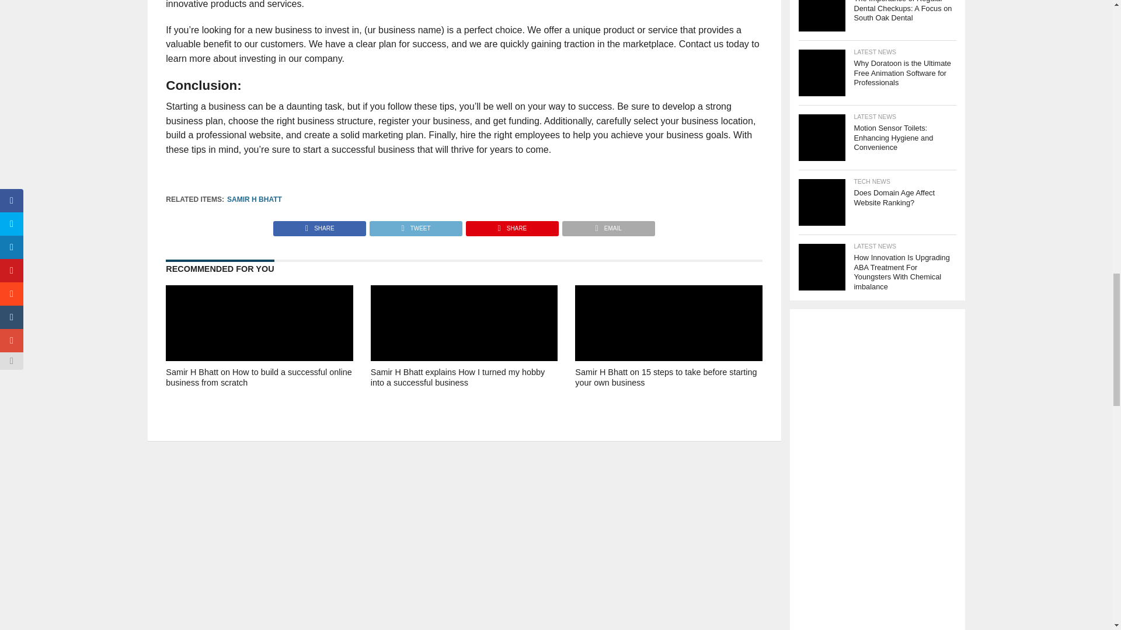 The height and width of the screenshot is (630, 1121). What do you see at coordinates (511, 225) in the screenshot?
I see `Pin This Post` at bounding box center [511, 225].